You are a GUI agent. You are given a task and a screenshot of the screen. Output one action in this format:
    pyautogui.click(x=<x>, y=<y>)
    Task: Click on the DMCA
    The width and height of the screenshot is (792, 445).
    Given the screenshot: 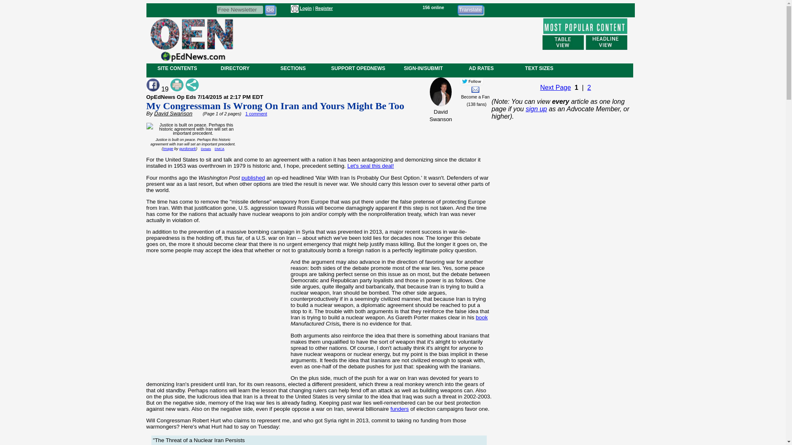 What is the action you would take?
    pyautogui.click(x=219, y=149)
    